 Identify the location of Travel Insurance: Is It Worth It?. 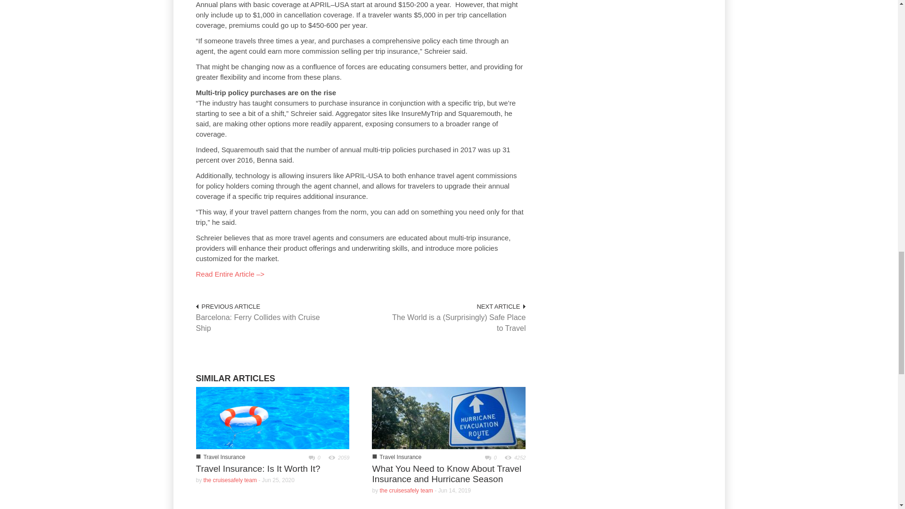
(272, 417).